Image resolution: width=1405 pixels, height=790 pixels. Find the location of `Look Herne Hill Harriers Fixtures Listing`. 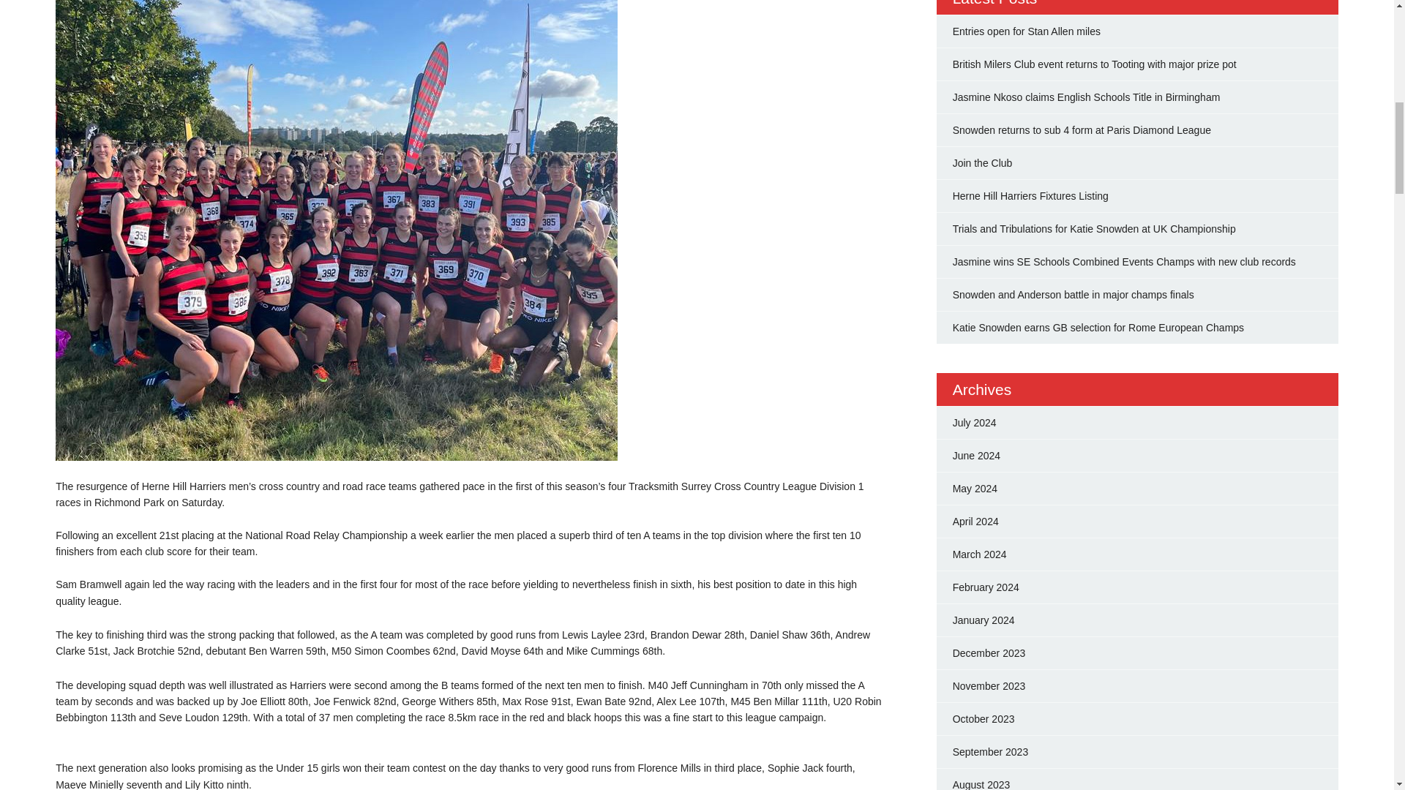

Look Herne Hill Harriers Fixtures Listing is located at coordinates (1030, 196).